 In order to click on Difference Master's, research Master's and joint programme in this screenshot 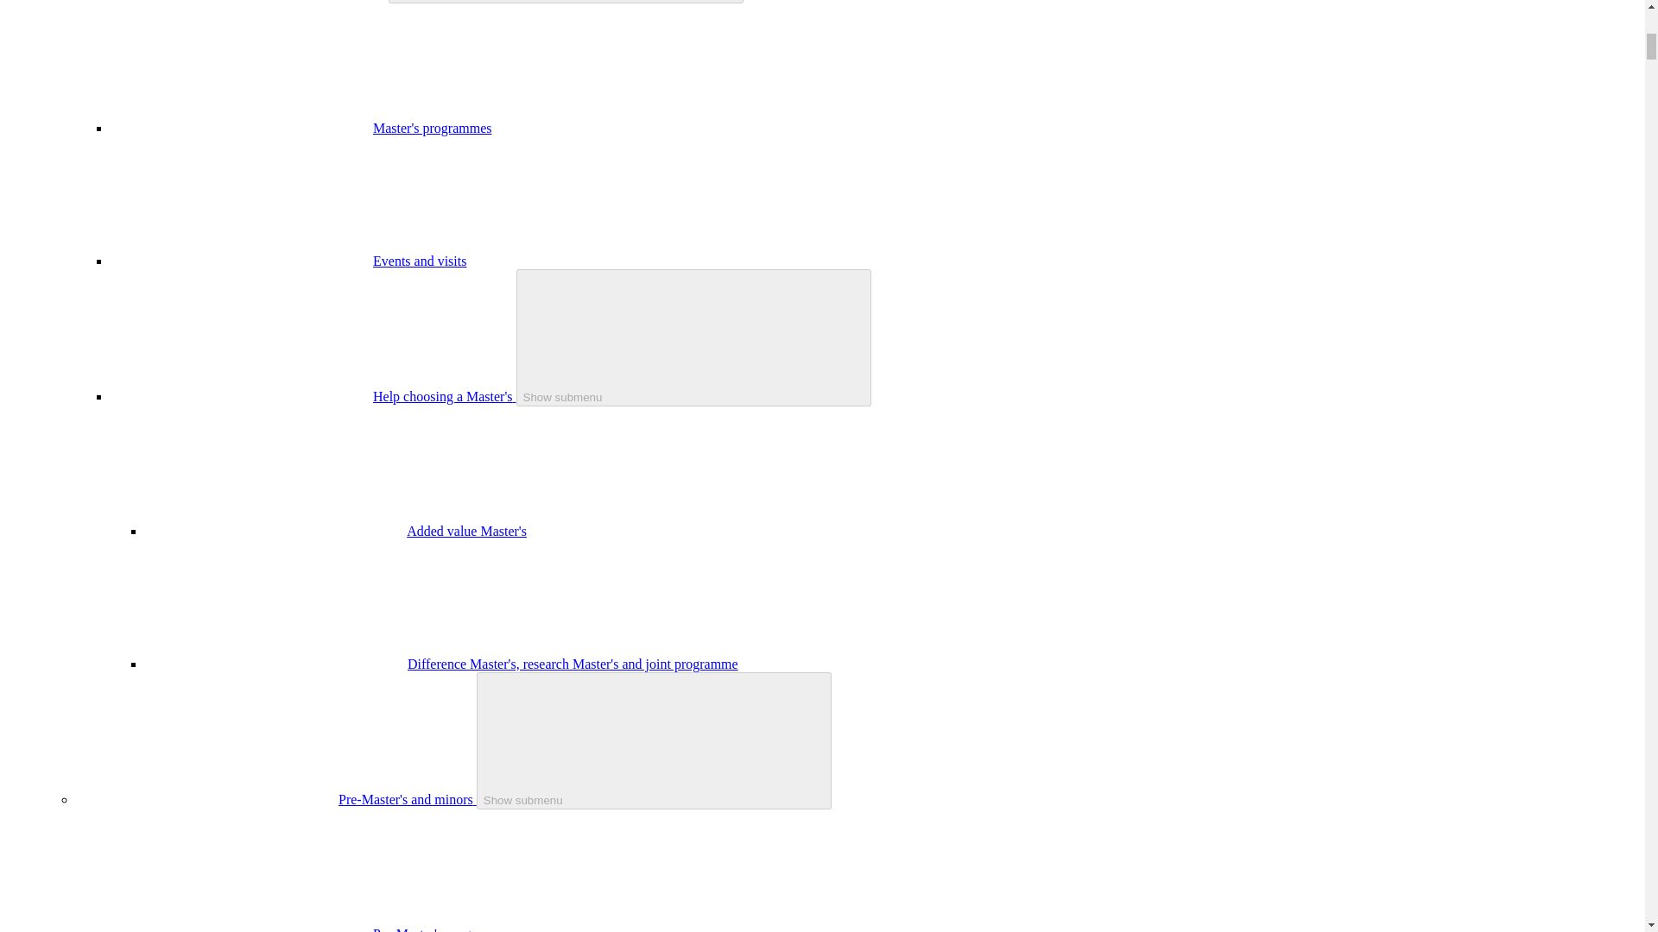, I will do `click(573, 664)`.